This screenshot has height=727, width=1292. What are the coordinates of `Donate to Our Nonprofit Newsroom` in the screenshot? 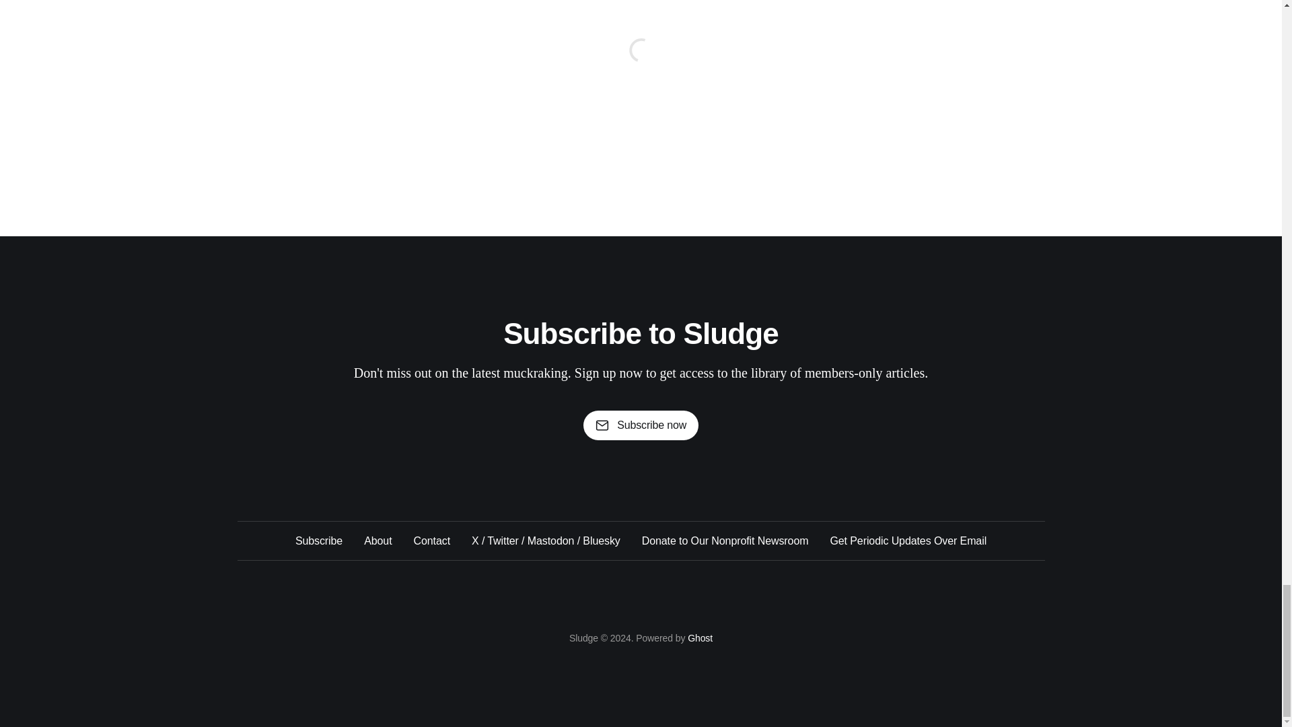 It's located at (725, 541).